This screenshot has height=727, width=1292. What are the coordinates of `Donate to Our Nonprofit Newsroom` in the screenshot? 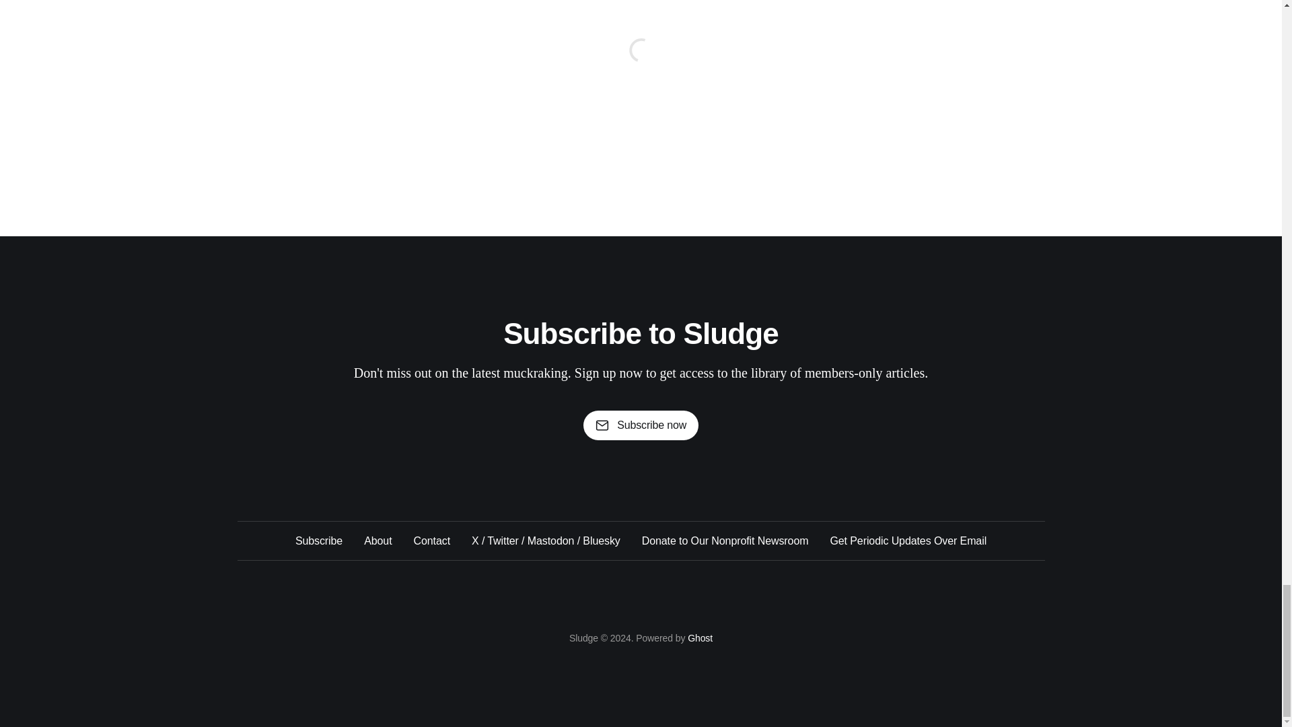 It's located at (725, 541).